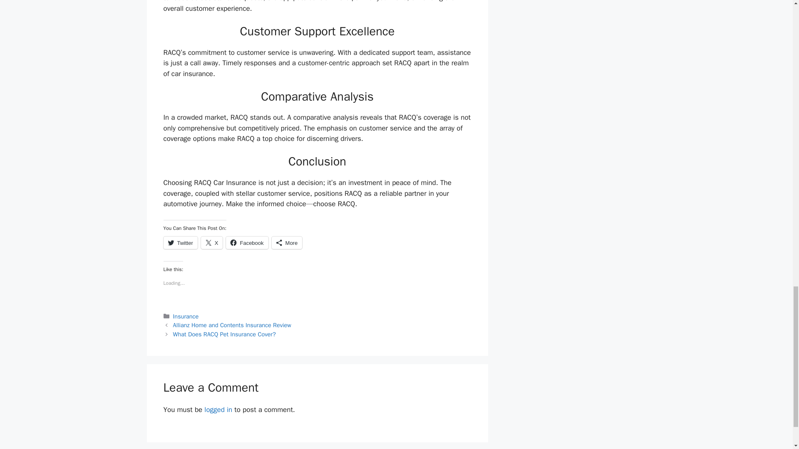 The image size is (799, 449). What do you see at coordinates (212, 243) in the screenshot?
I see `Click to share on X` at bounding box center [212, 243].